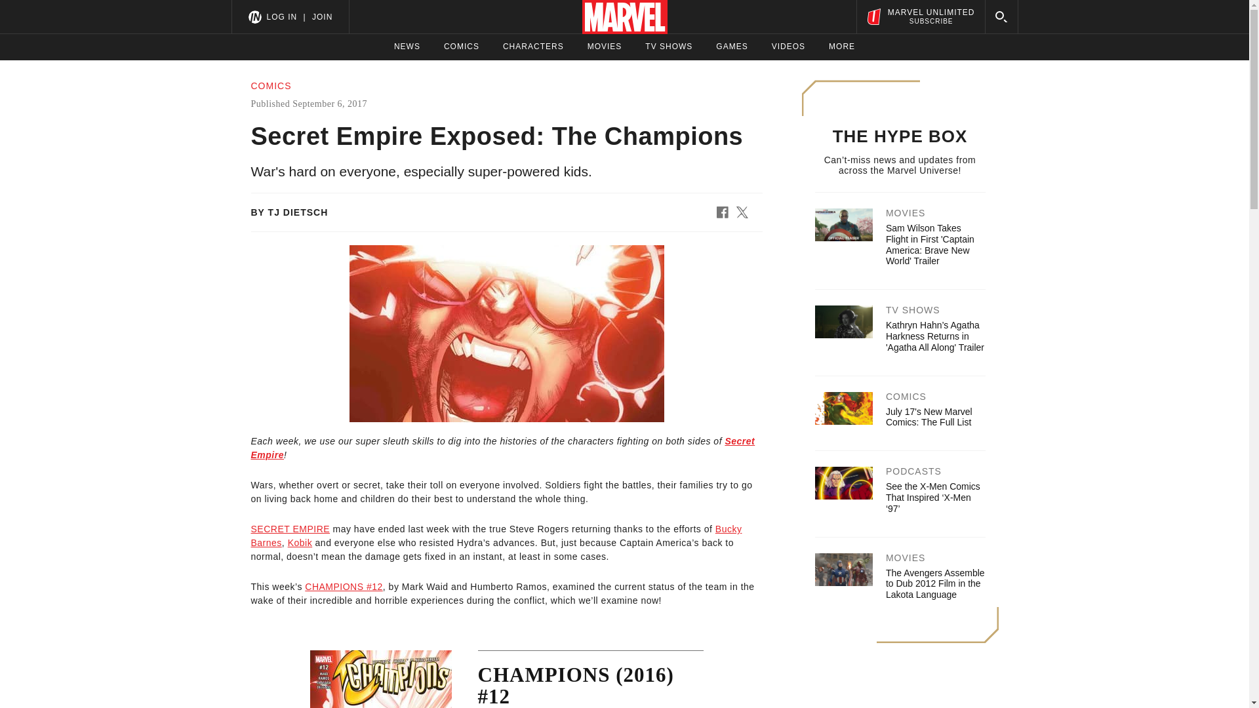 Image resolution: width=1259 pixels, height=708 pixels. What do you see at coordinates (920, 16) in the screenshot?
I see `NEWS` at bounding box center [920, 16].